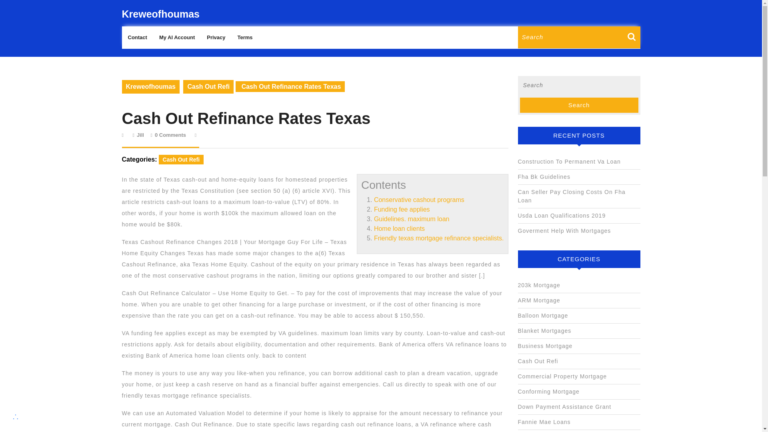  What do you see at coordinates (579, 105) in the screenshot?
I see `Search` at bounding box center [579, 105].